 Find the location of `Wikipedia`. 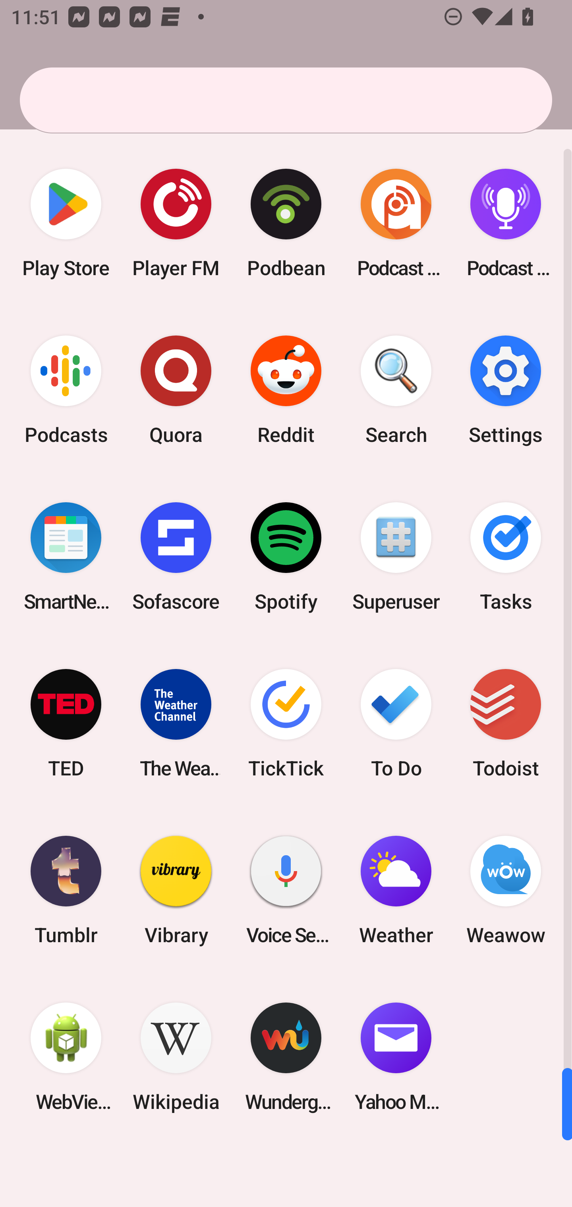

Wikipedia is located at coordinates (176, 1057).